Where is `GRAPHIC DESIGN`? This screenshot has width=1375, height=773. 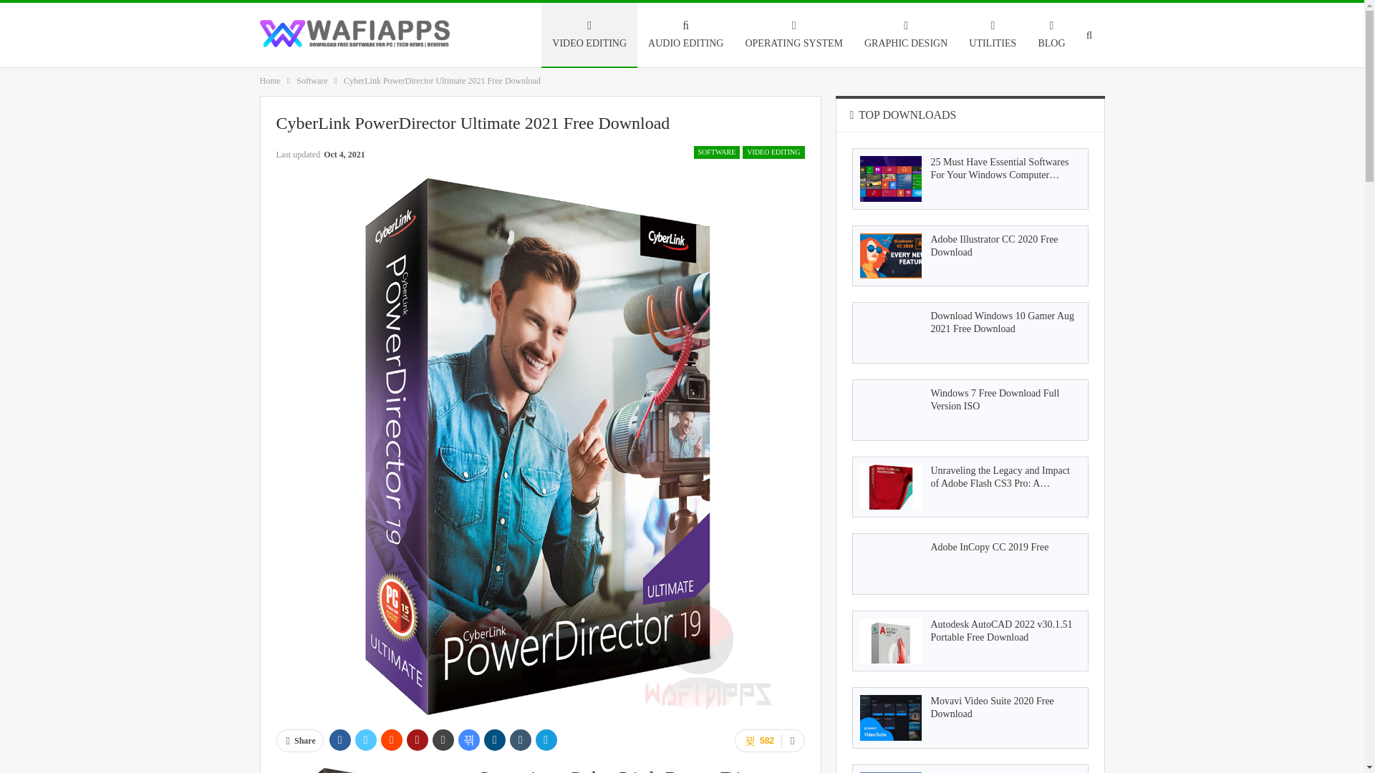
GRAPHIC DESIGN is located at coordinates (906, 34).